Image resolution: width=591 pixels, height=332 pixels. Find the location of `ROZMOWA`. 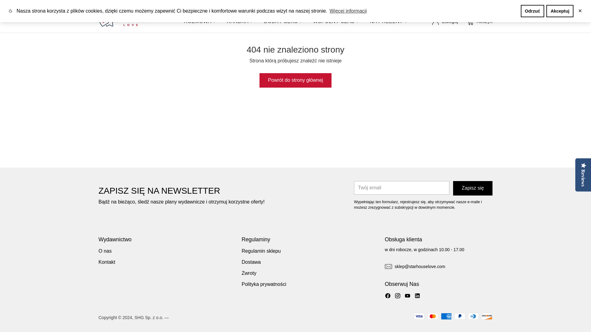

ROZMOWA is located at coordinates (199, 22).